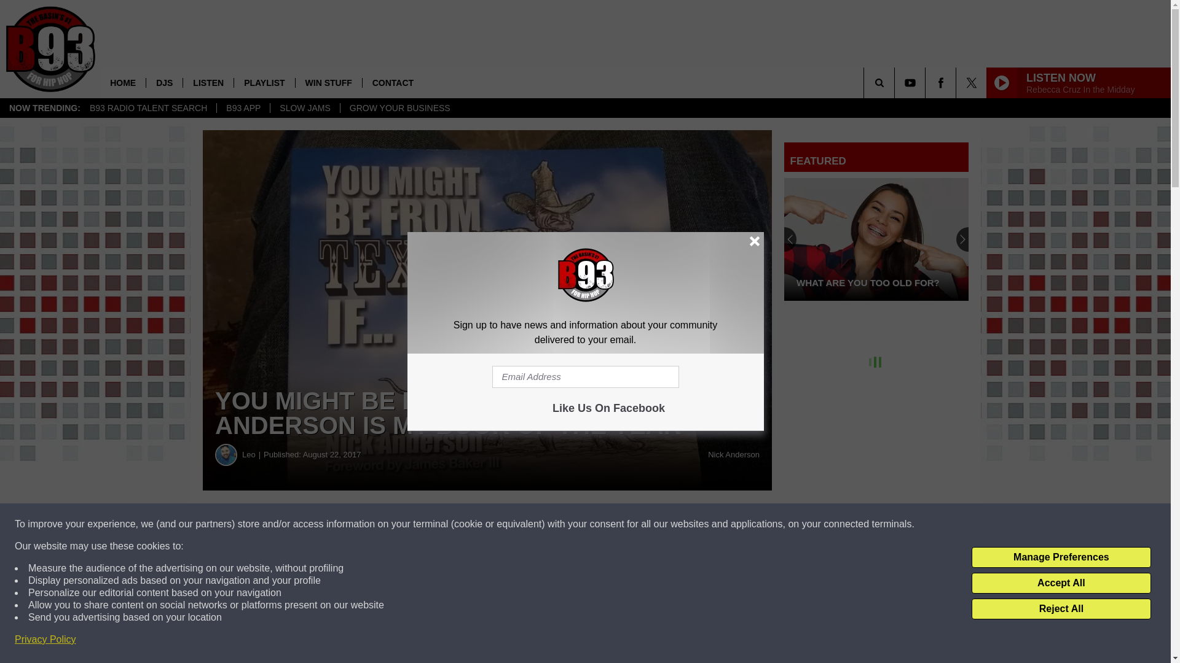 This screenshot has height=663, width=1180. Describe the element at coordinates (45, 640) in the screenshot. I see `Privacy Policy` at that location.